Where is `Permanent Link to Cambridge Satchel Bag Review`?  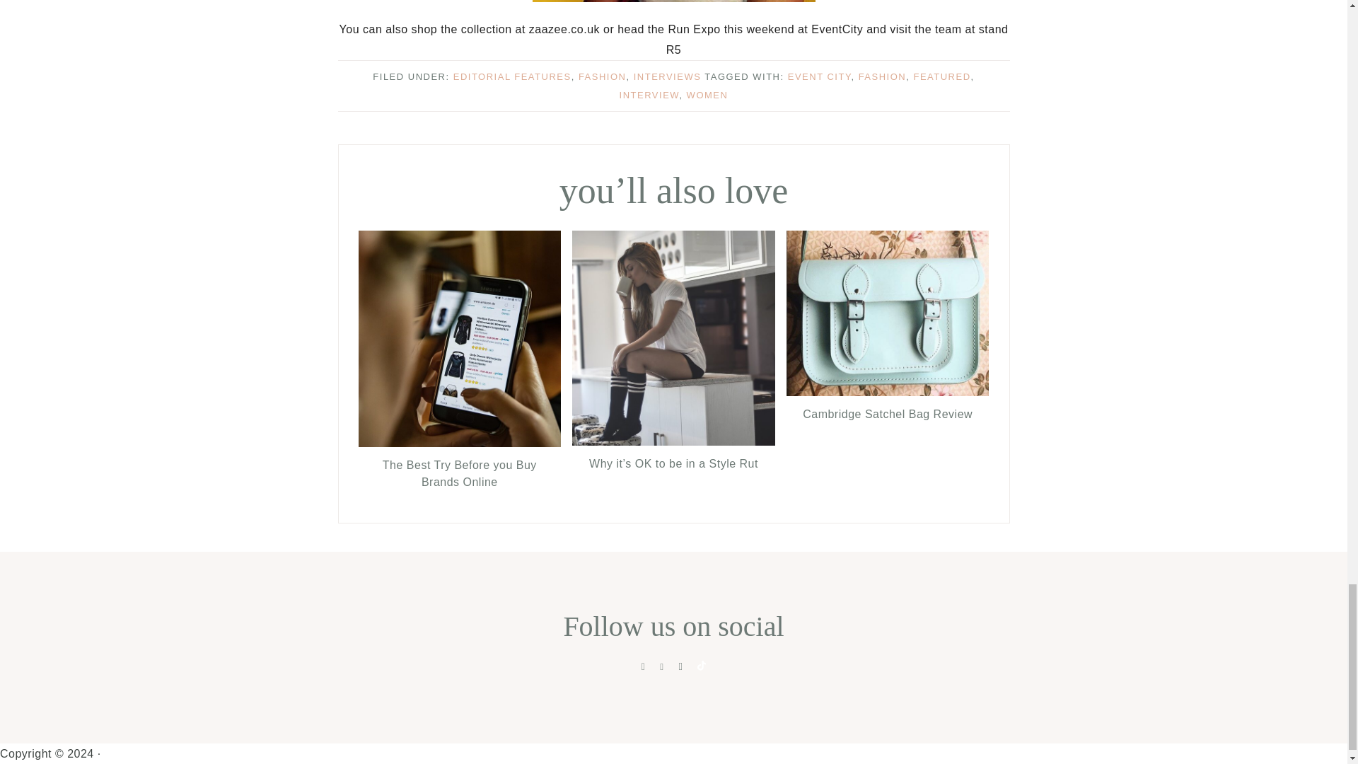
Permanent Link to Cambridge Satchel Bag Review is located at coordinates (888, 392).